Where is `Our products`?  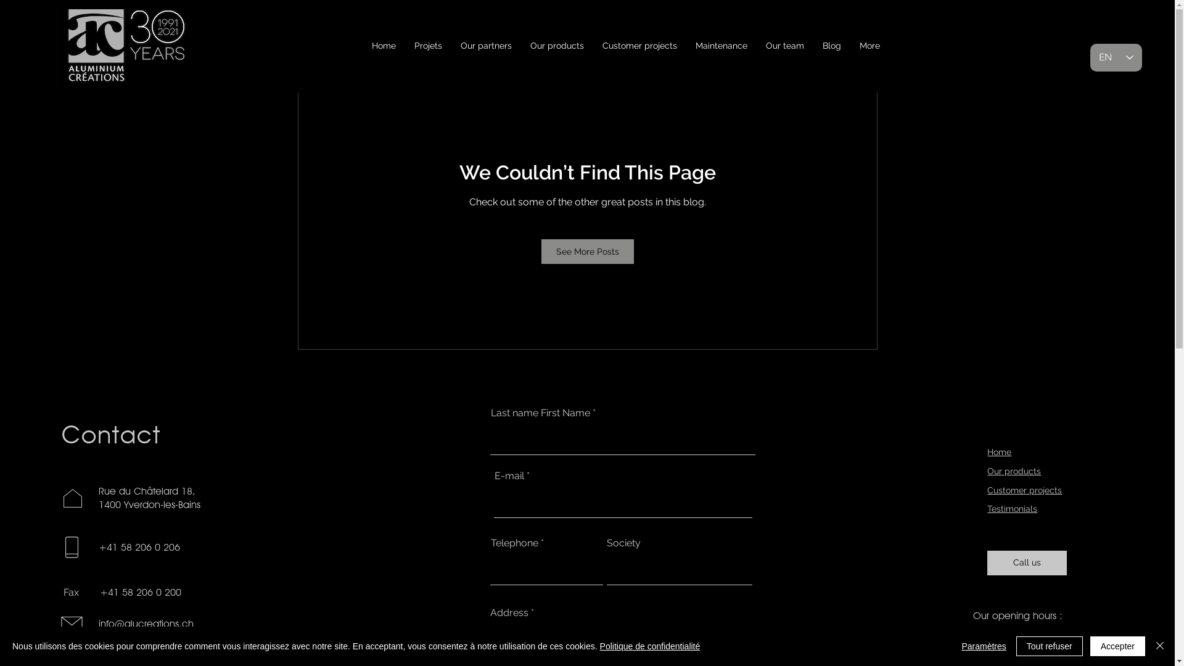
Our products is located at coordinates (556, 46).